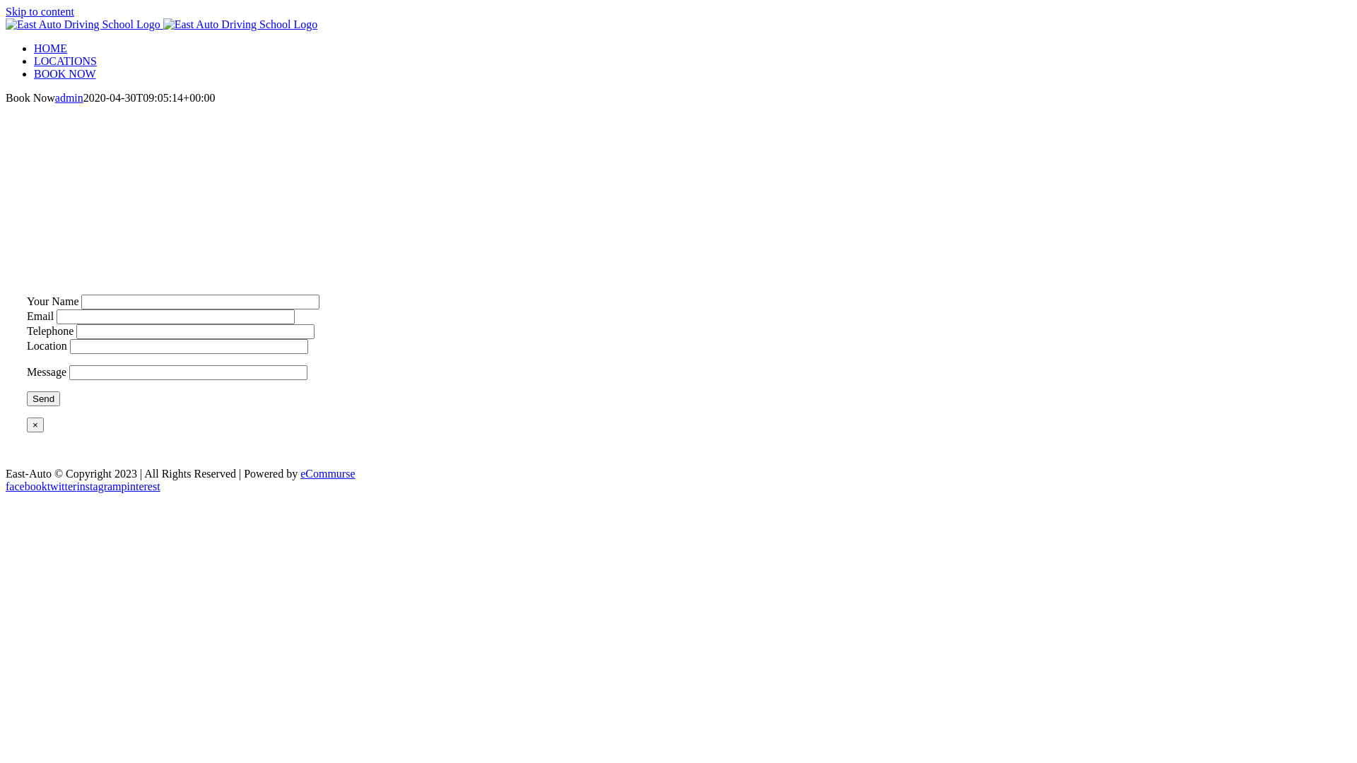 This screenshot has width=1357, height=763. Describe the element at coordinates (99, 486) in the screenshot. I see `instagram` at that location.